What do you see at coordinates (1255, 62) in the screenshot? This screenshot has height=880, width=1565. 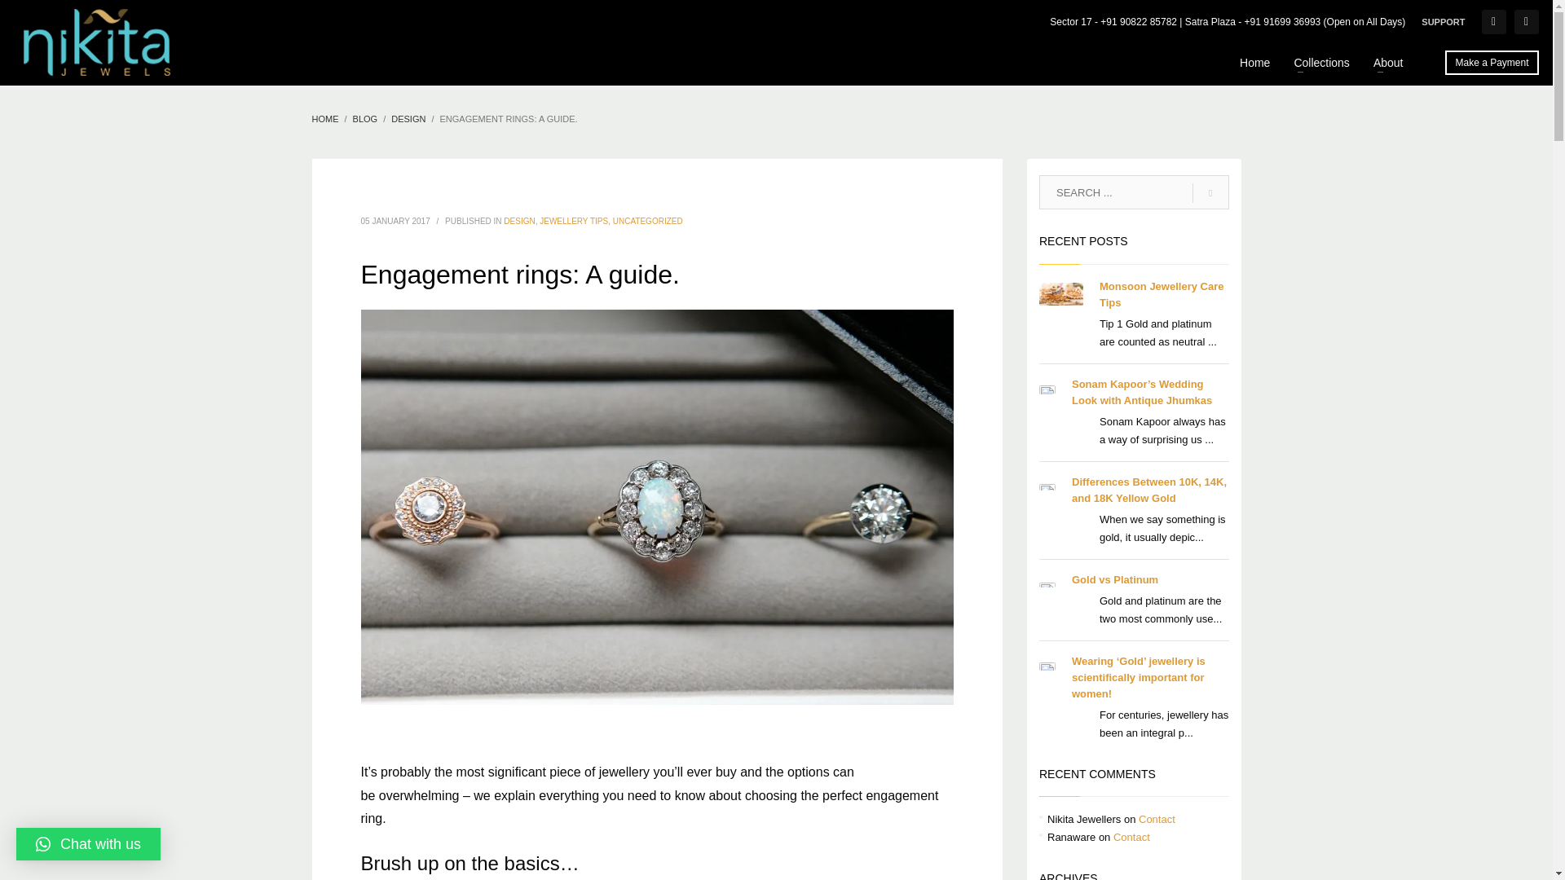 I see `Home` at bounding box center [1255, 62].